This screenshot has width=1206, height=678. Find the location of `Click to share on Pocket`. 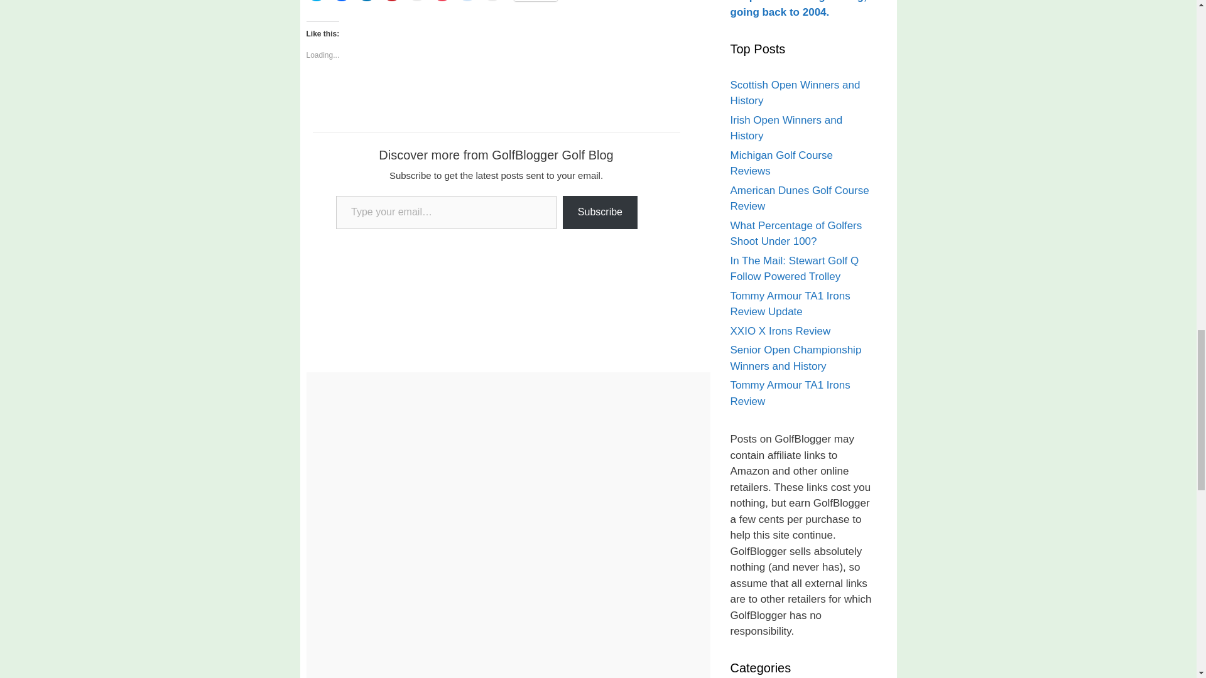

Click to share on Pocket is located at coordinates (442, 1).